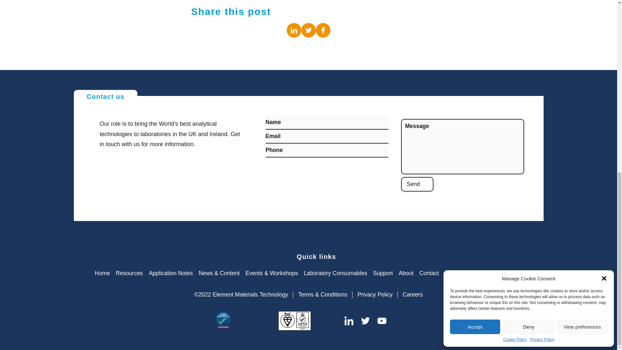 The width and height of the screenshot is (622, 350). I want to click on Facebook, so click(323, 30).